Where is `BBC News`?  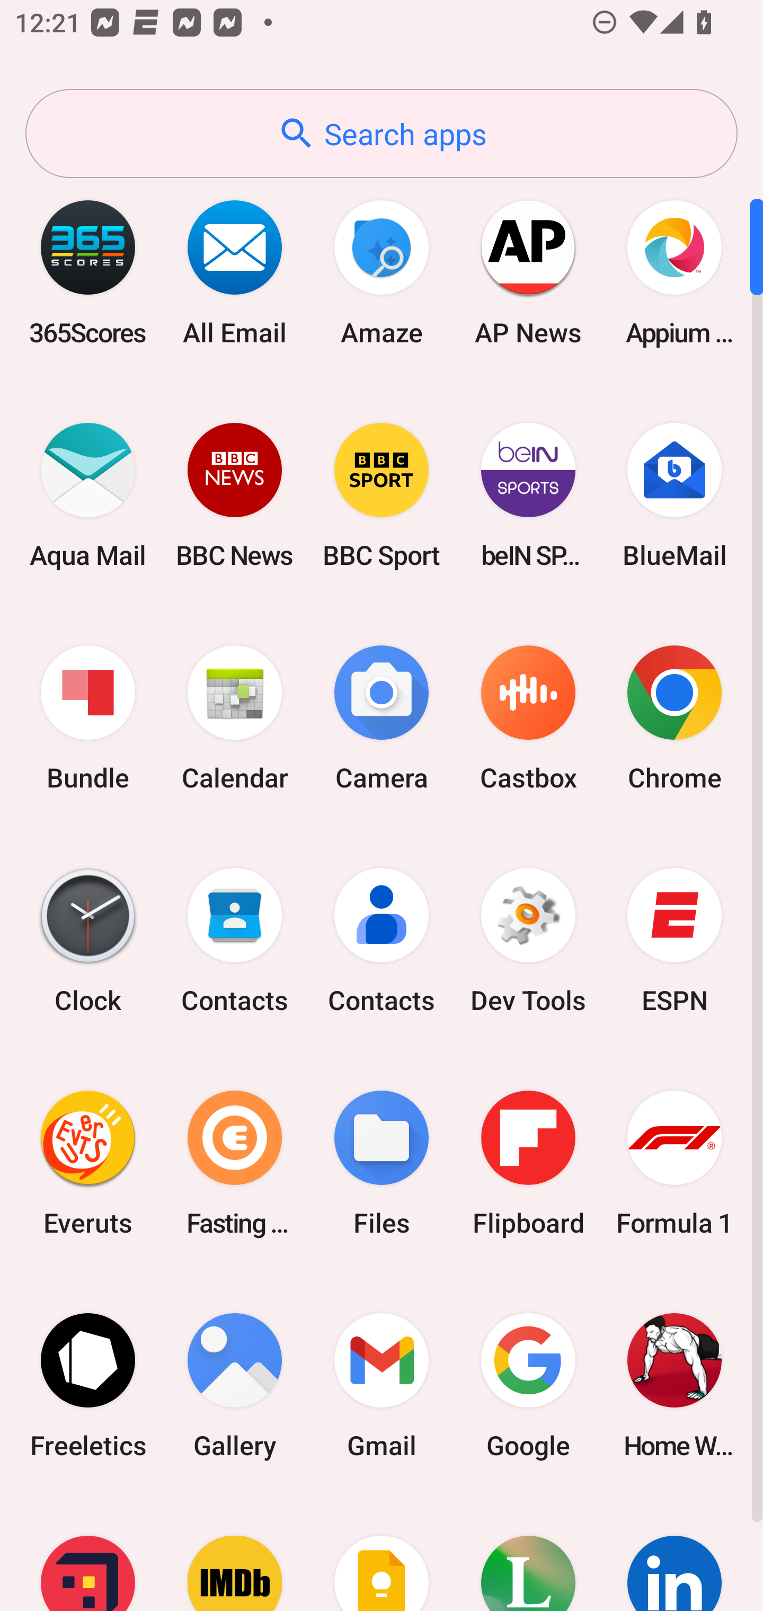 BBC News is located at coordinates (235, 495).